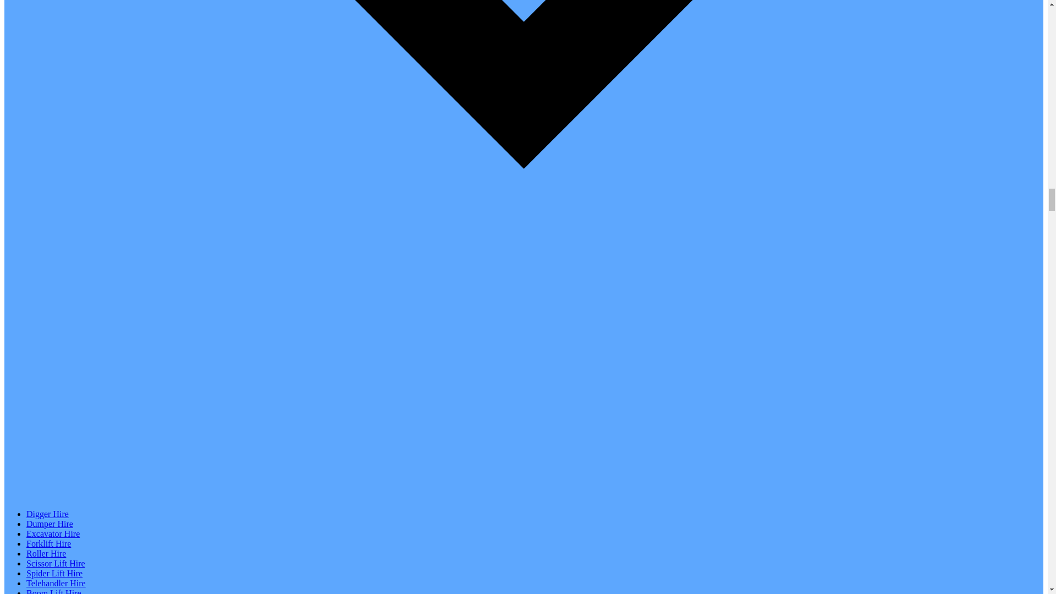 The height and width of the screenshot is (594, 1056). Describe the element at coordinates (47, 514) in the screenshot. I see `Digger Hire` at that location.